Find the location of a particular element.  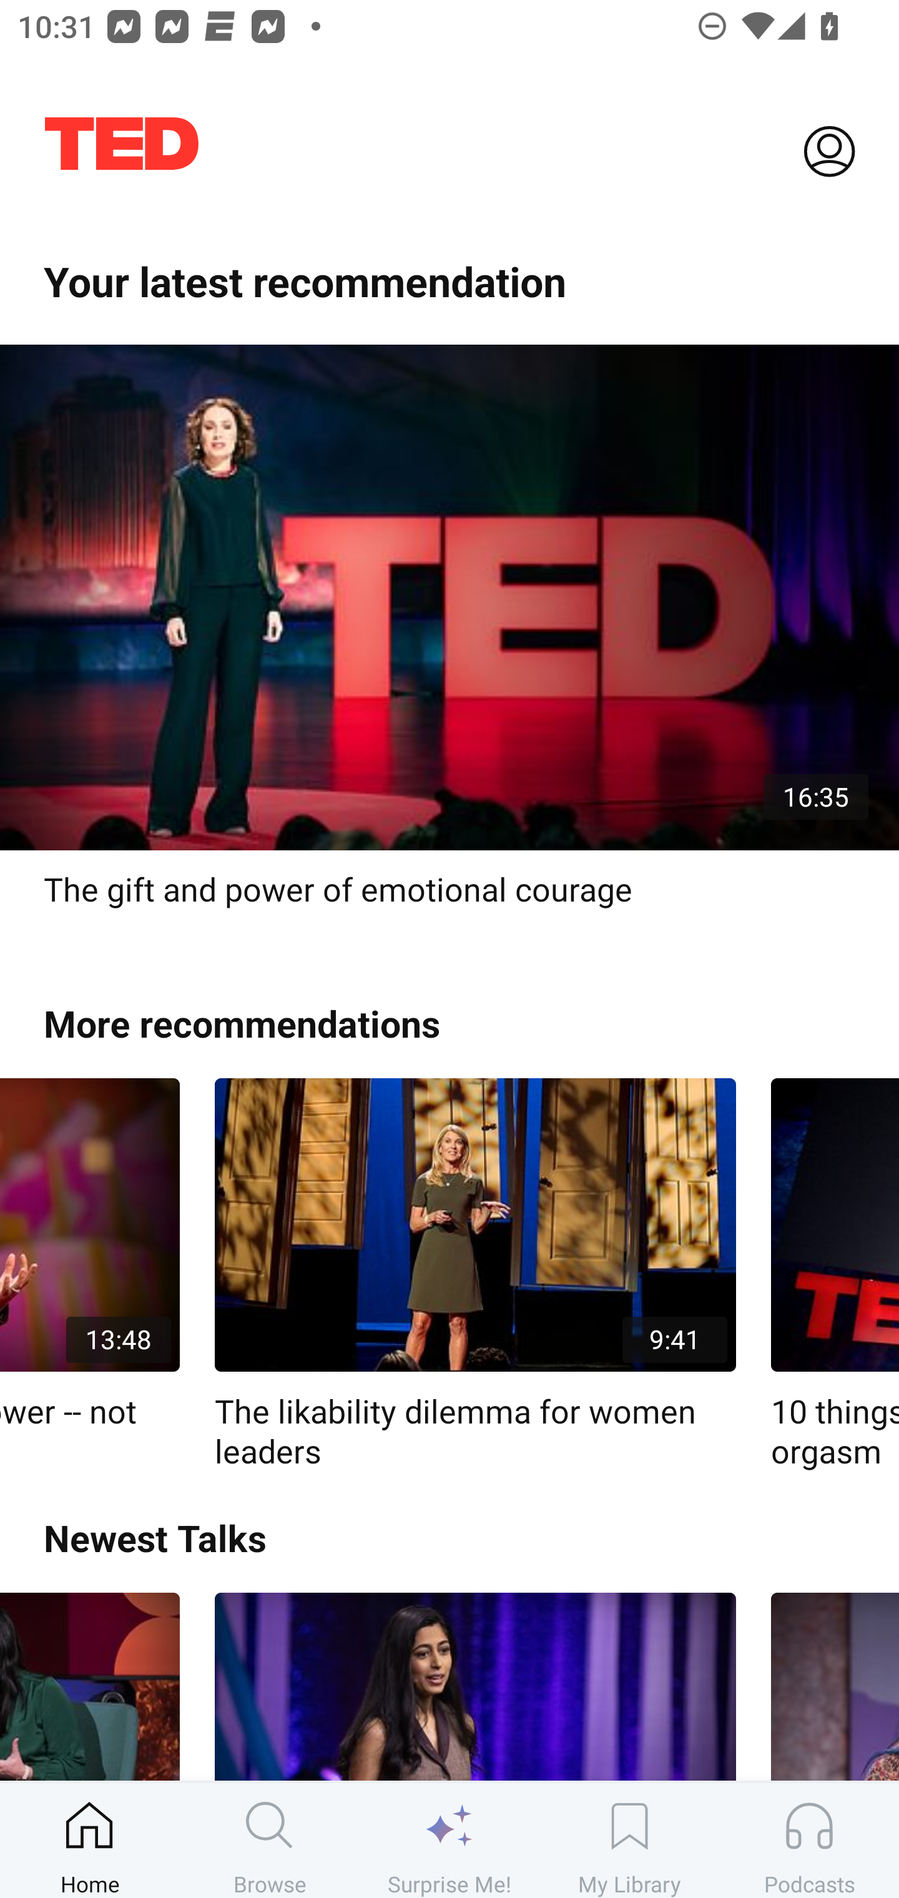

Surprise Me! is located at coordinates (449, 1840).